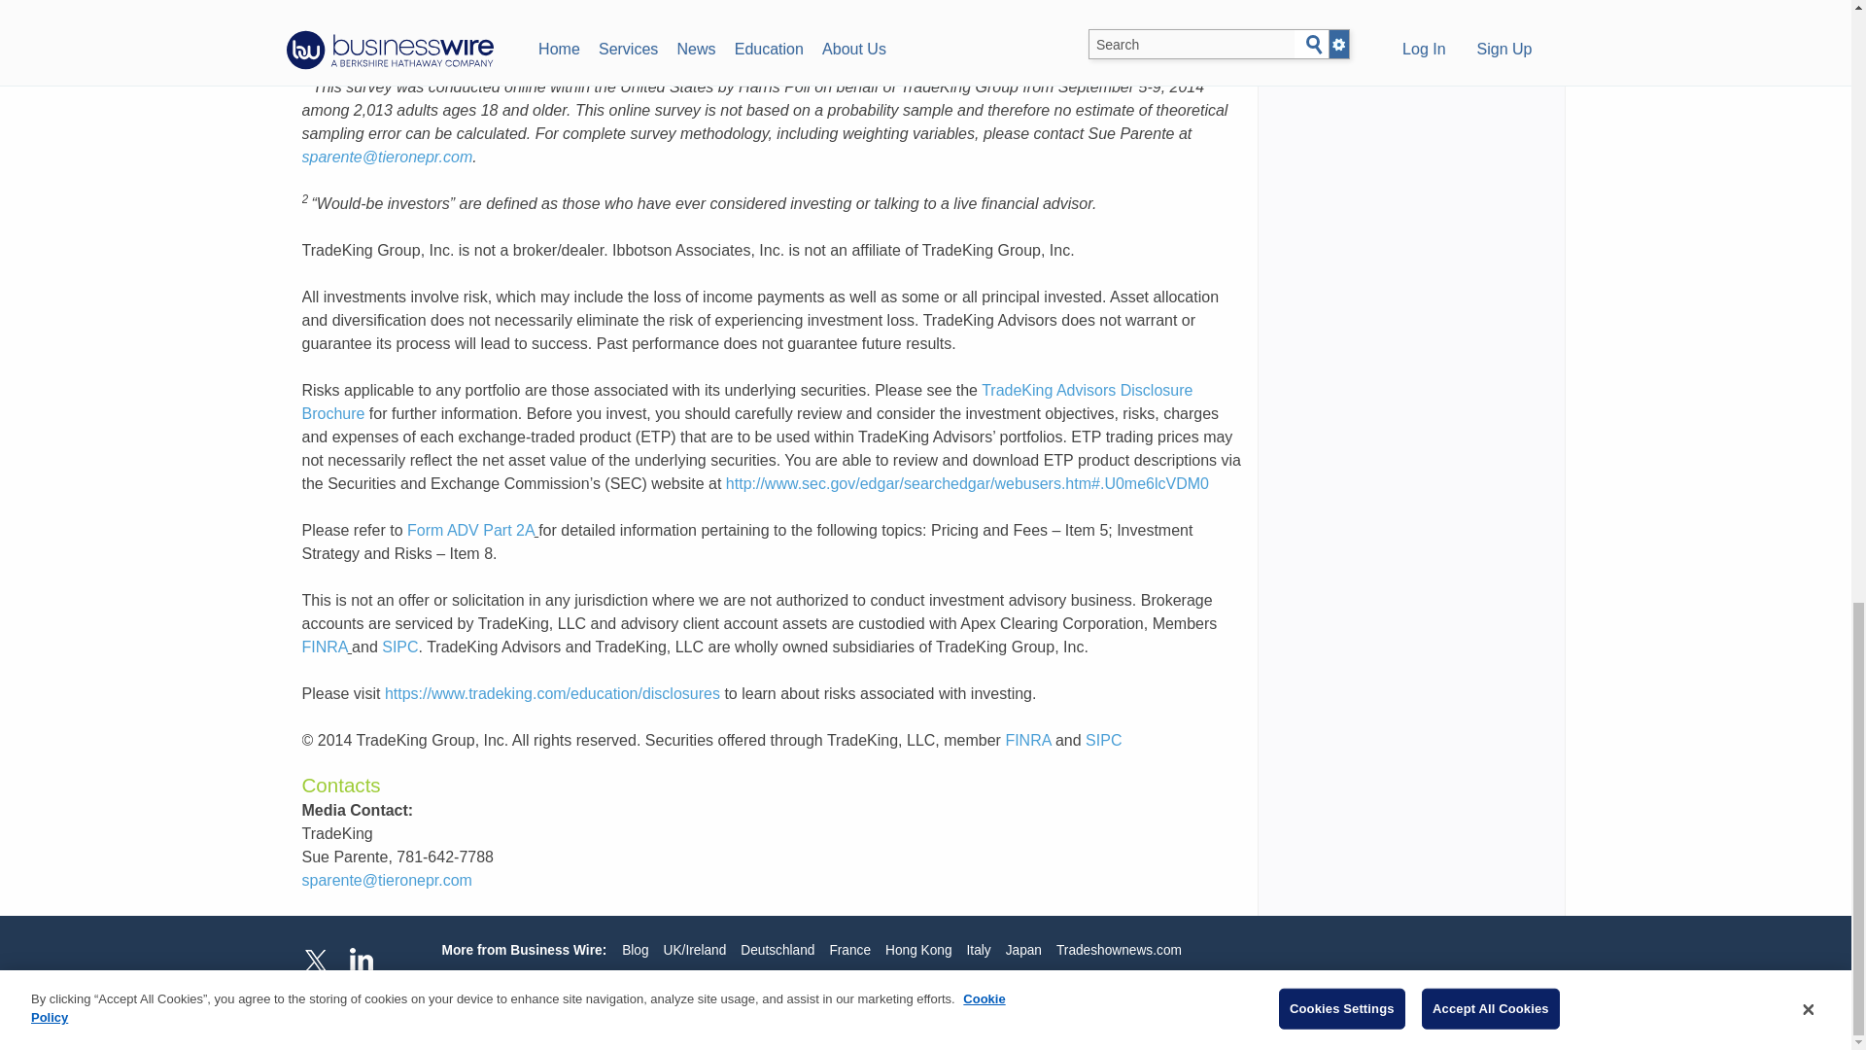  I want to click on SIPC, so click(1103, 740).